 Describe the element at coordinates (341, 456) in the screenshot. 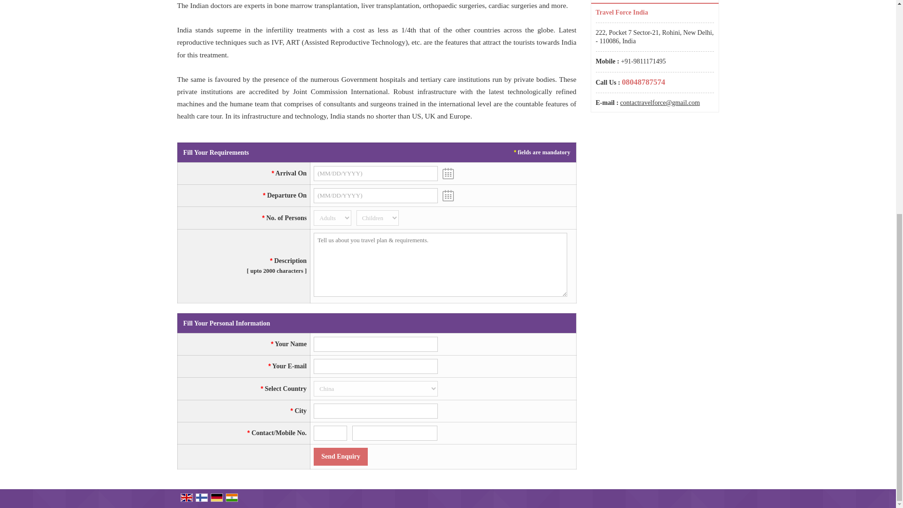

I see `Send Enquiry` at that location.